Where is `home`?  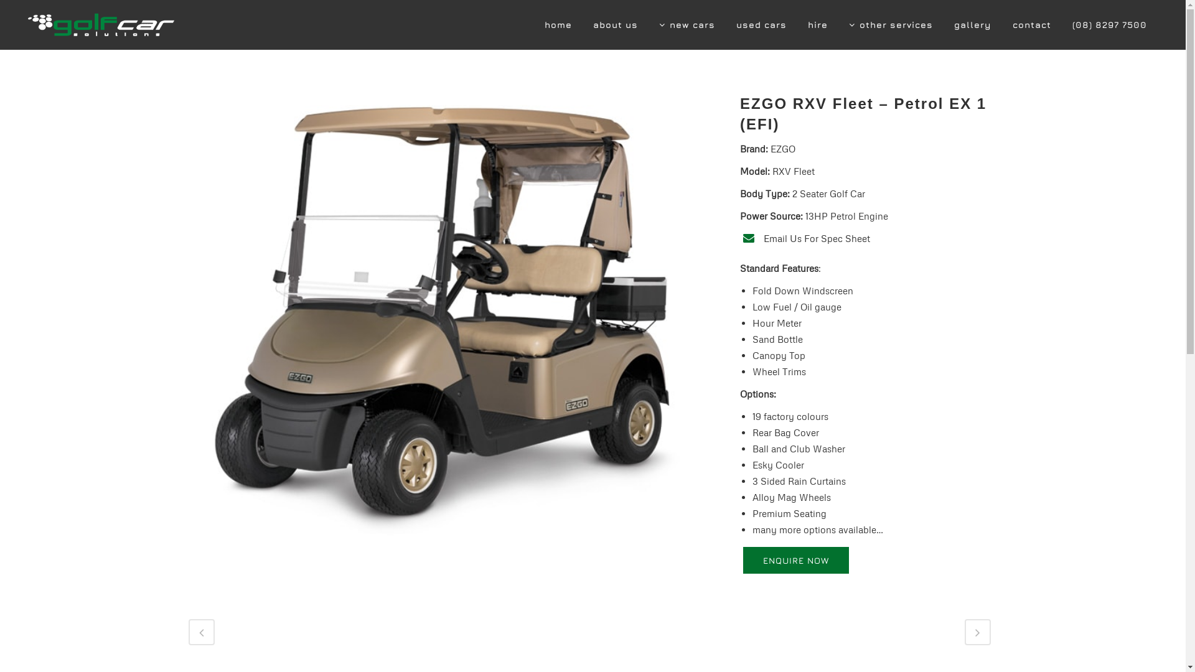
home is located at coordinates (558, 25).